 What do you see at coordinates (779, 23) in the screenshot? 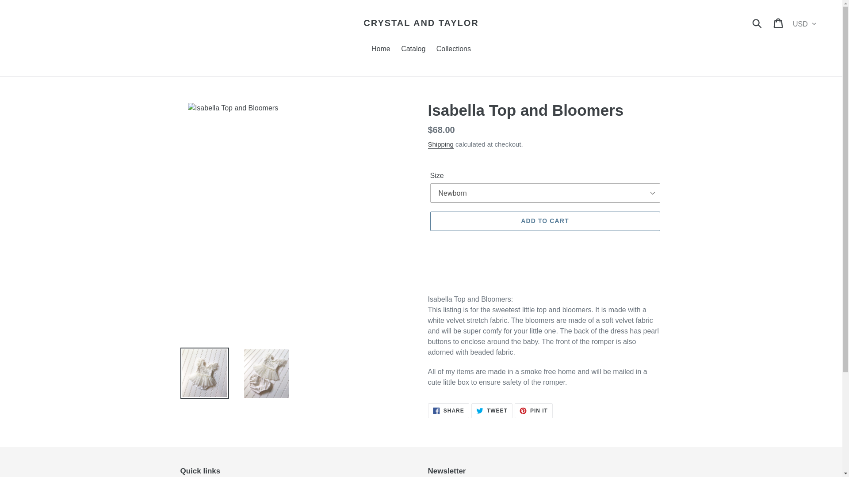
I see `Submit` at bounding box center [779, 23].